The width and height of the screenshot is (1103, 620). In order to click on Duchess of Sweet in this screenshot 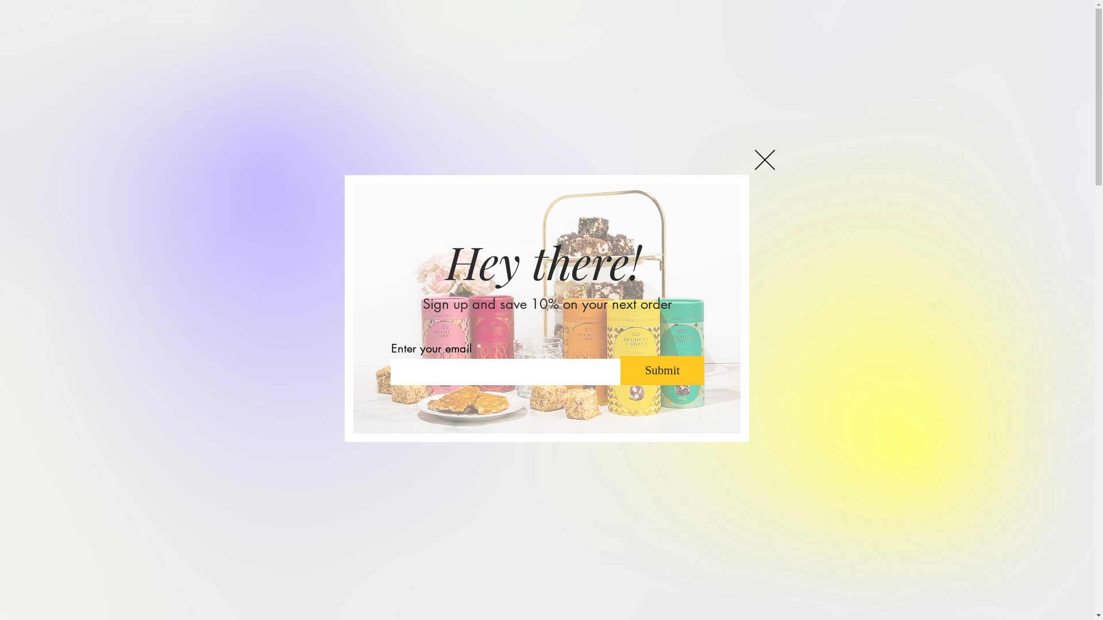, I will do `click(547, 308)`.